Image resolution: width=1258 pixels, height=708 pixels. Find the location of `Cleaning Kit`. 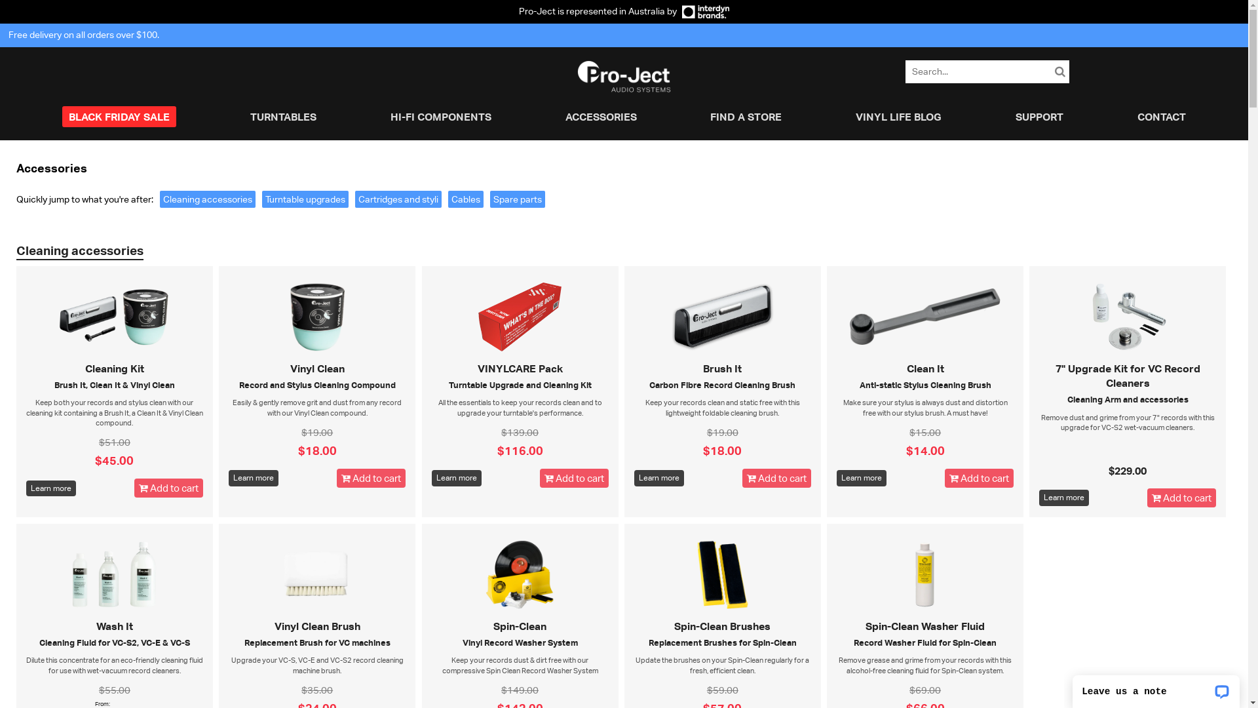

Cleaning Kit is located at coordinates (115, 368).